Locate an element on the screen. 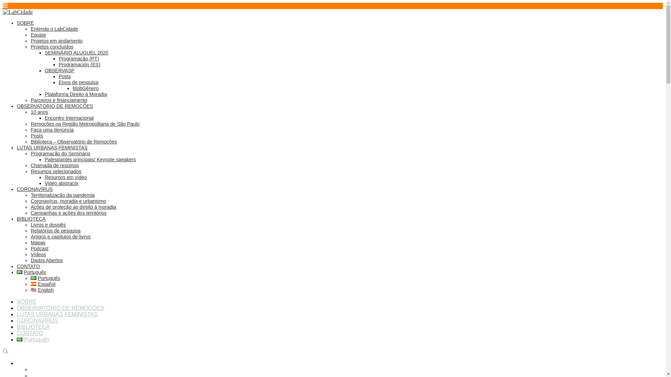 This screenshot has width=671, height=377. Palestrantes principais/ Keynote speakers is located at coordinates (90, 160).